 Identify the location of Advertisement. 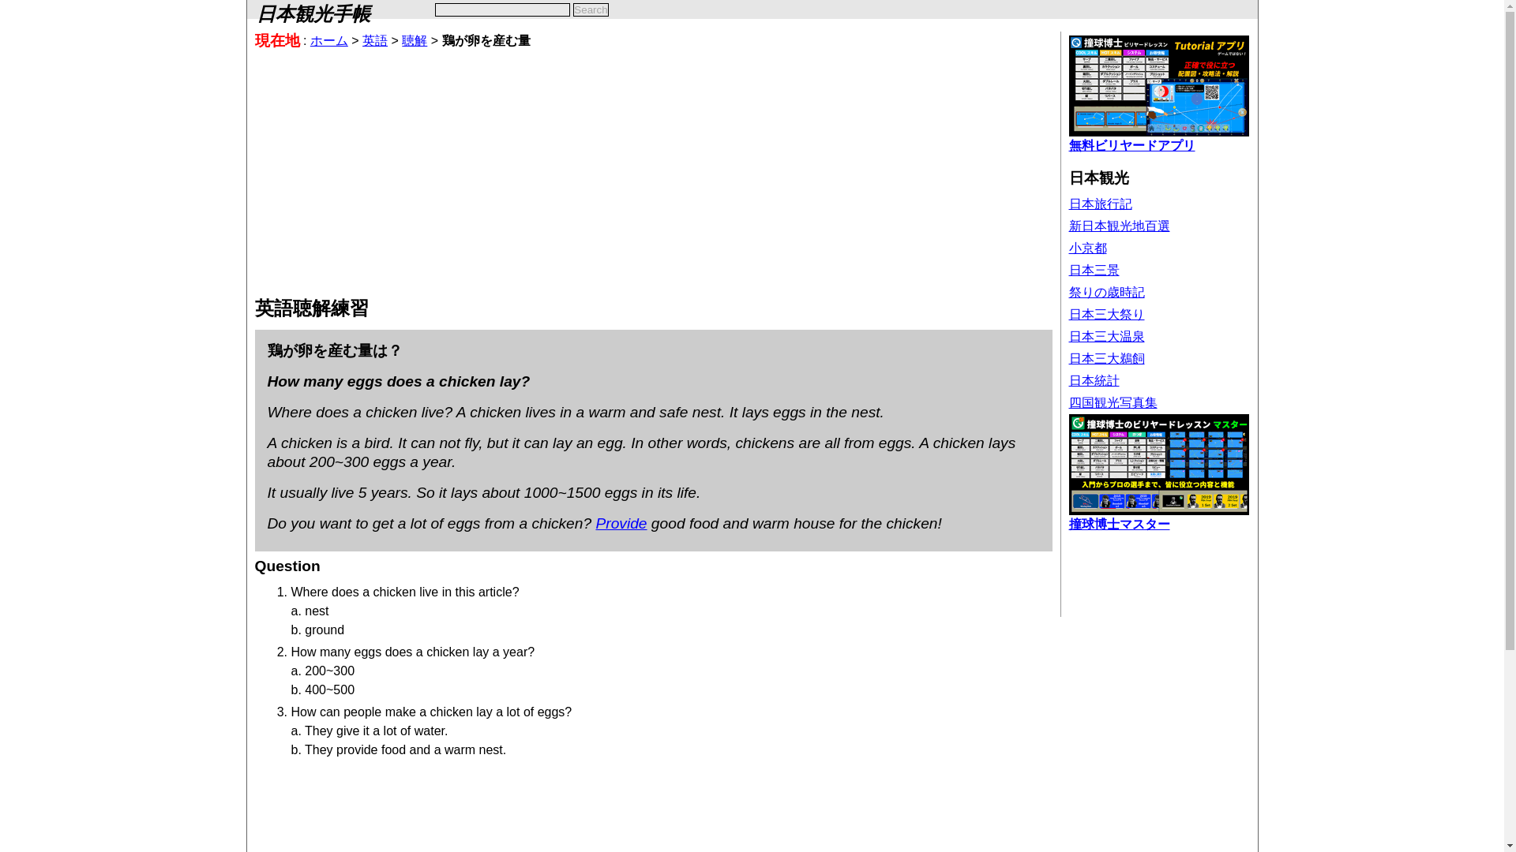
(653, 818).